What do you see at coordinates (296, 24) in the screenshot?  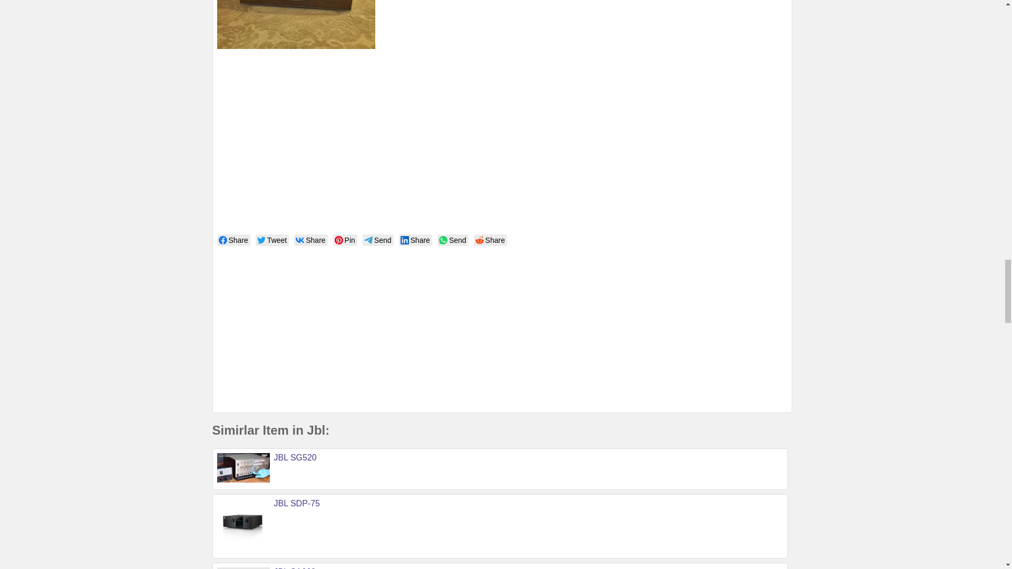 I see `JBL 1500 Array` at bounding box center [296, 24].